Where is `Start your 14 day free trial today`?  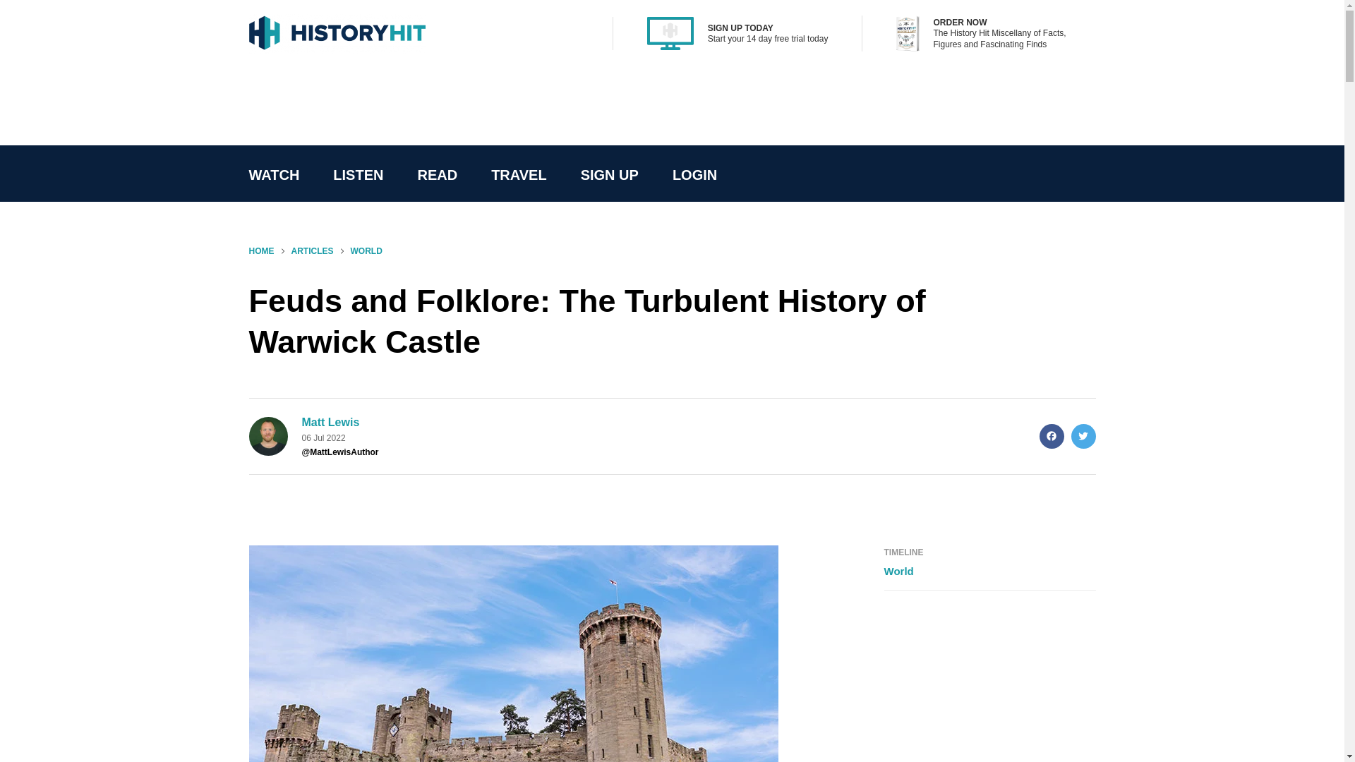 Start your 14 day free trial today is located at coordinates (768, 38).